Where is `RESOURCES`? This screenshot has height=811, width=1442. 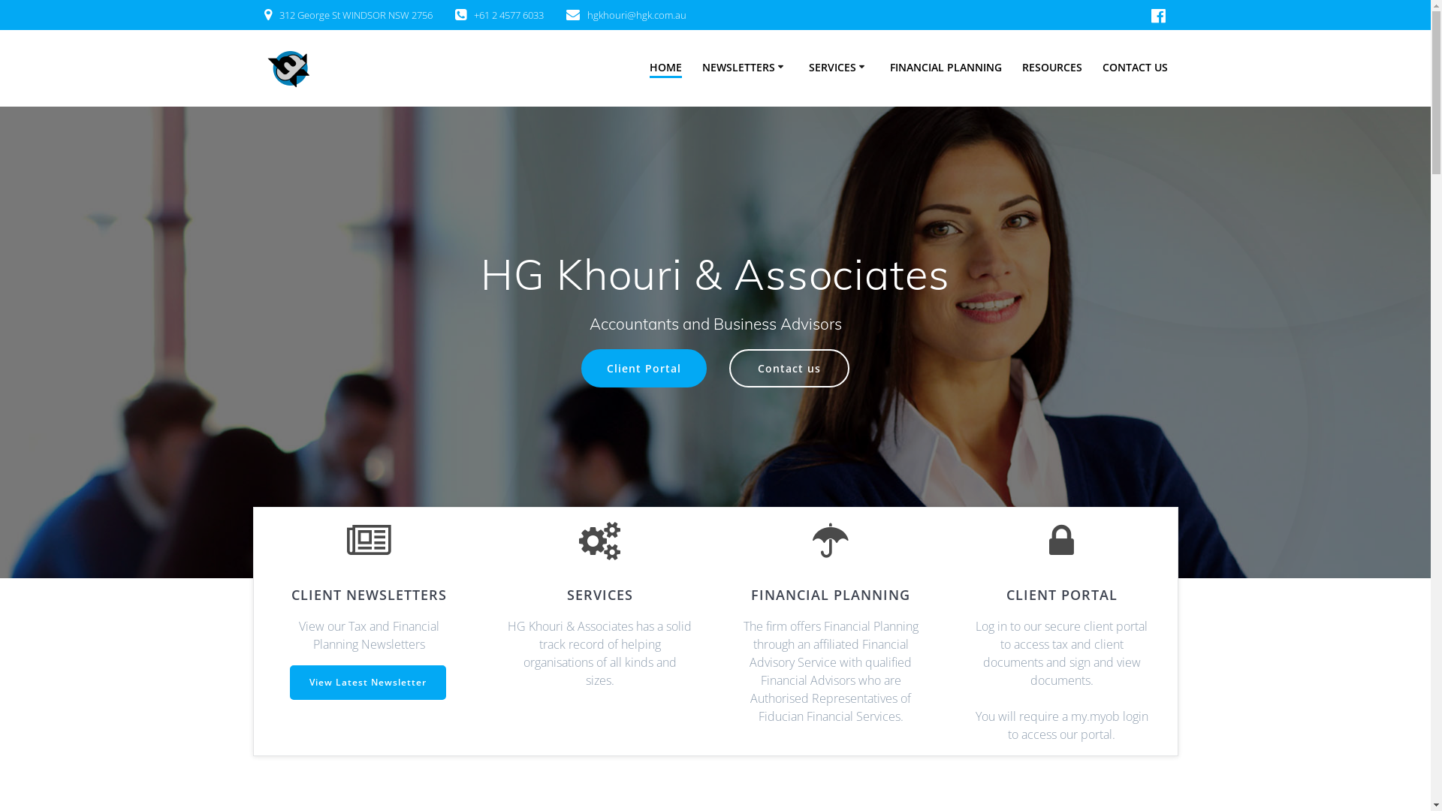
RESOURCES is located at coordinates (1052, 67).